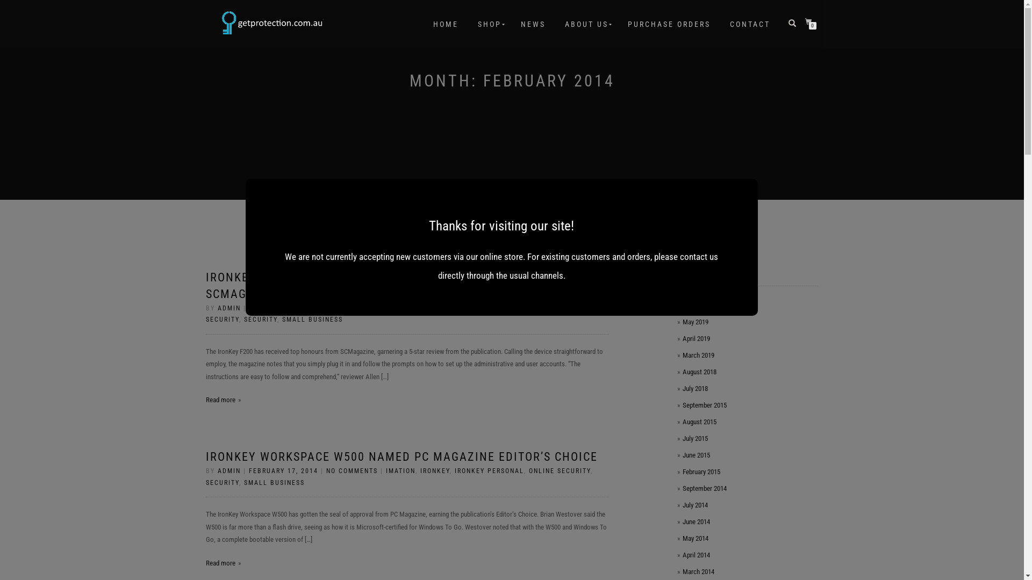  Describe the element at coordinates (696, 389) in the screenshot. I see `July 2018` at that location.